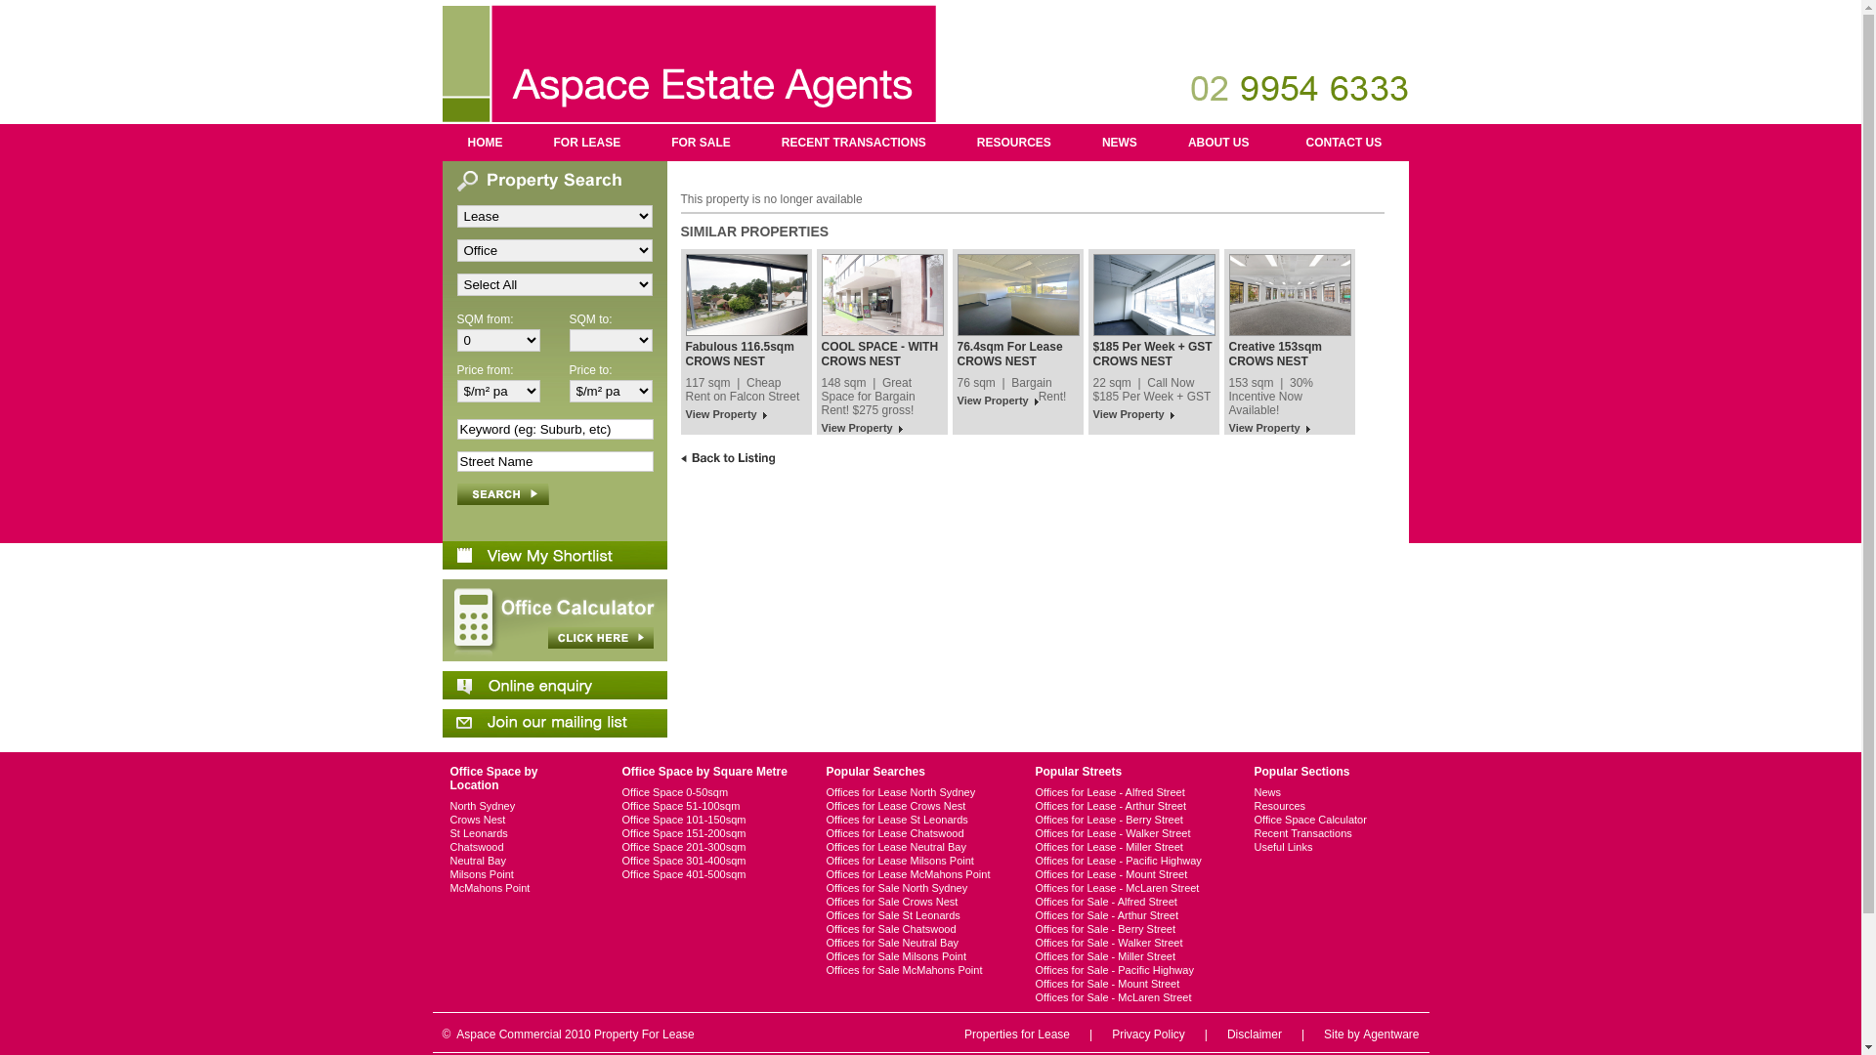  What do you see at coordinates (1313, 820) in the screenshot?
I see `Office Space Calculator` at bounding box center [1313, 820].